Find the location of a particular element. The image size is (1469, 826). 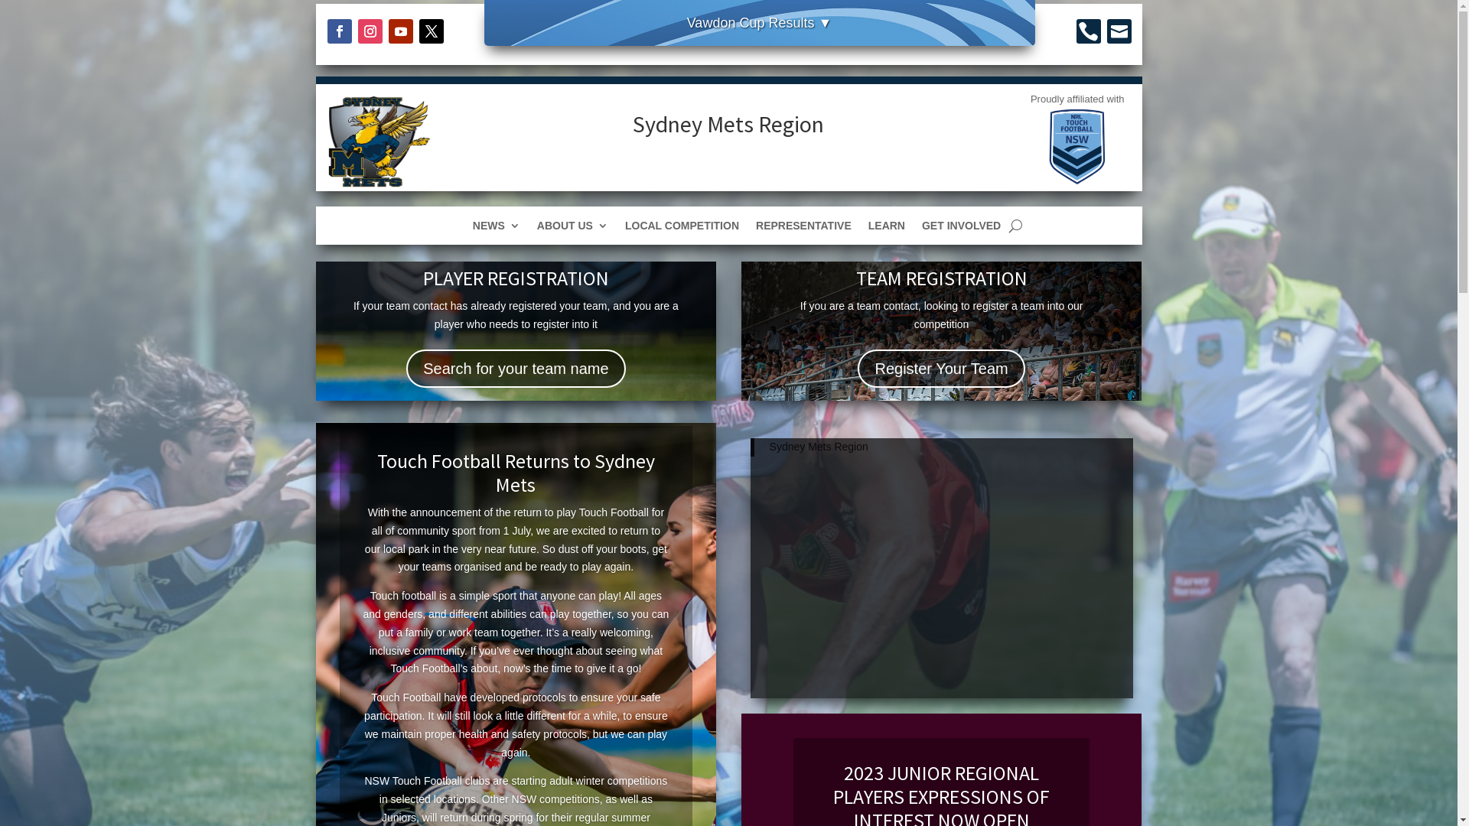

Search is located at coordinates (24, 14).